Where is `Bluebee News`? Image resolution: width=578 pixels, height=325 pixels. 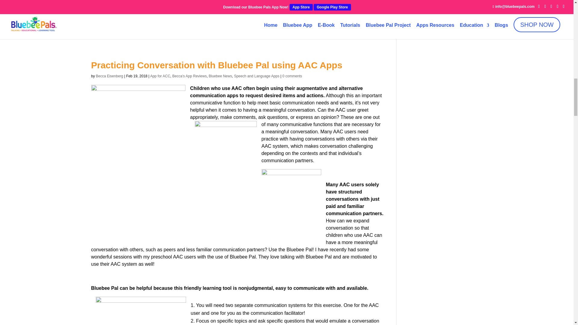 Bluebee News is located at coordinates (220, 76).